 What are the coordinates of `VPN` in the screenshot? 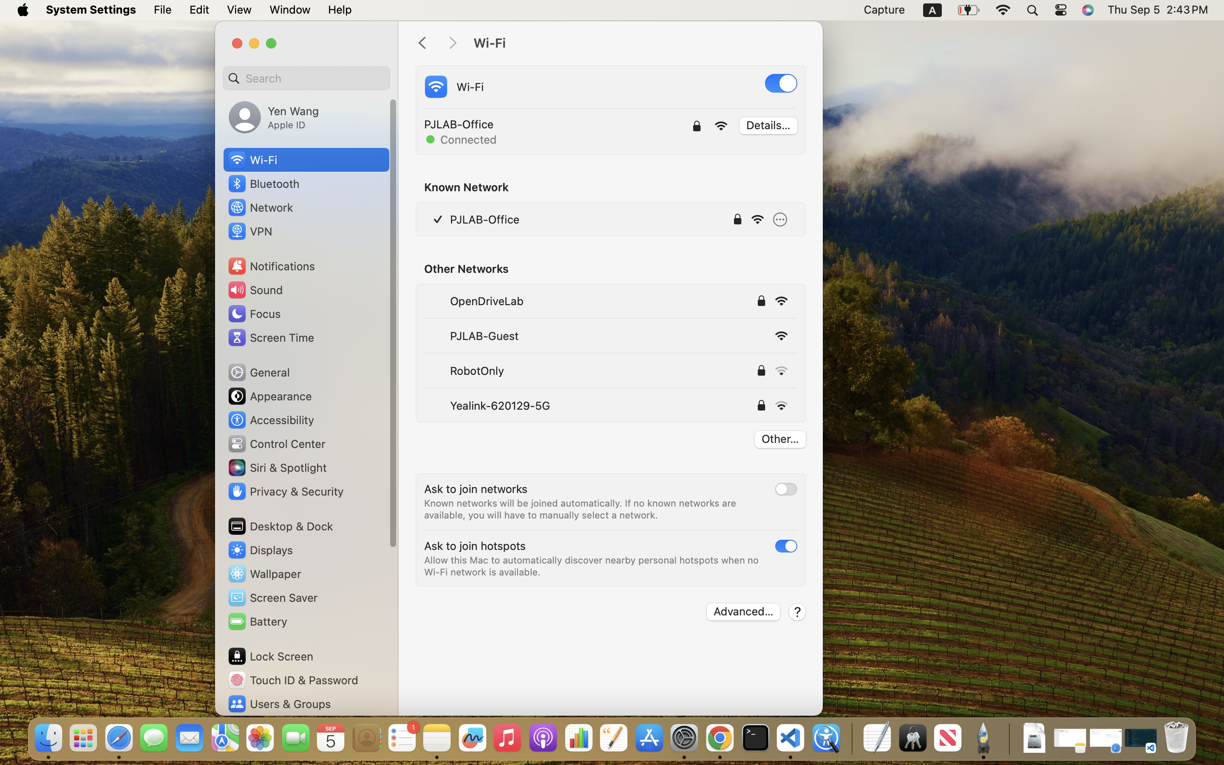 It's located at (249, 231).